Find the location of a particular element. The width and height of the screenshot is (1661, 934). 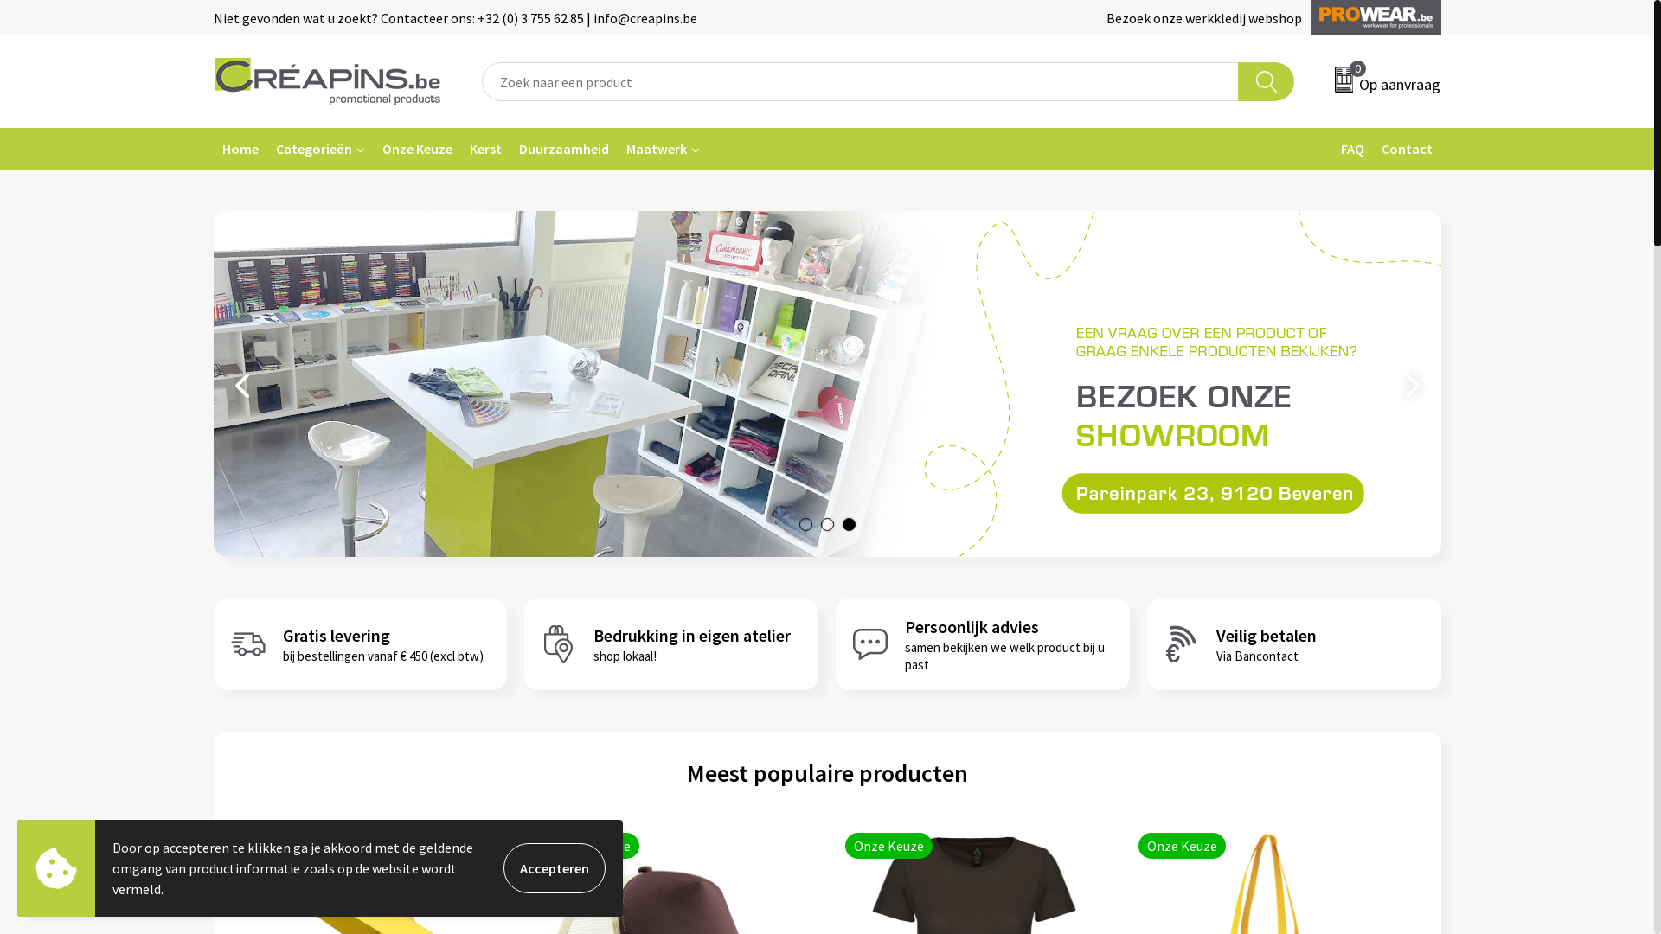

1 is located at coordinates (806, 524).